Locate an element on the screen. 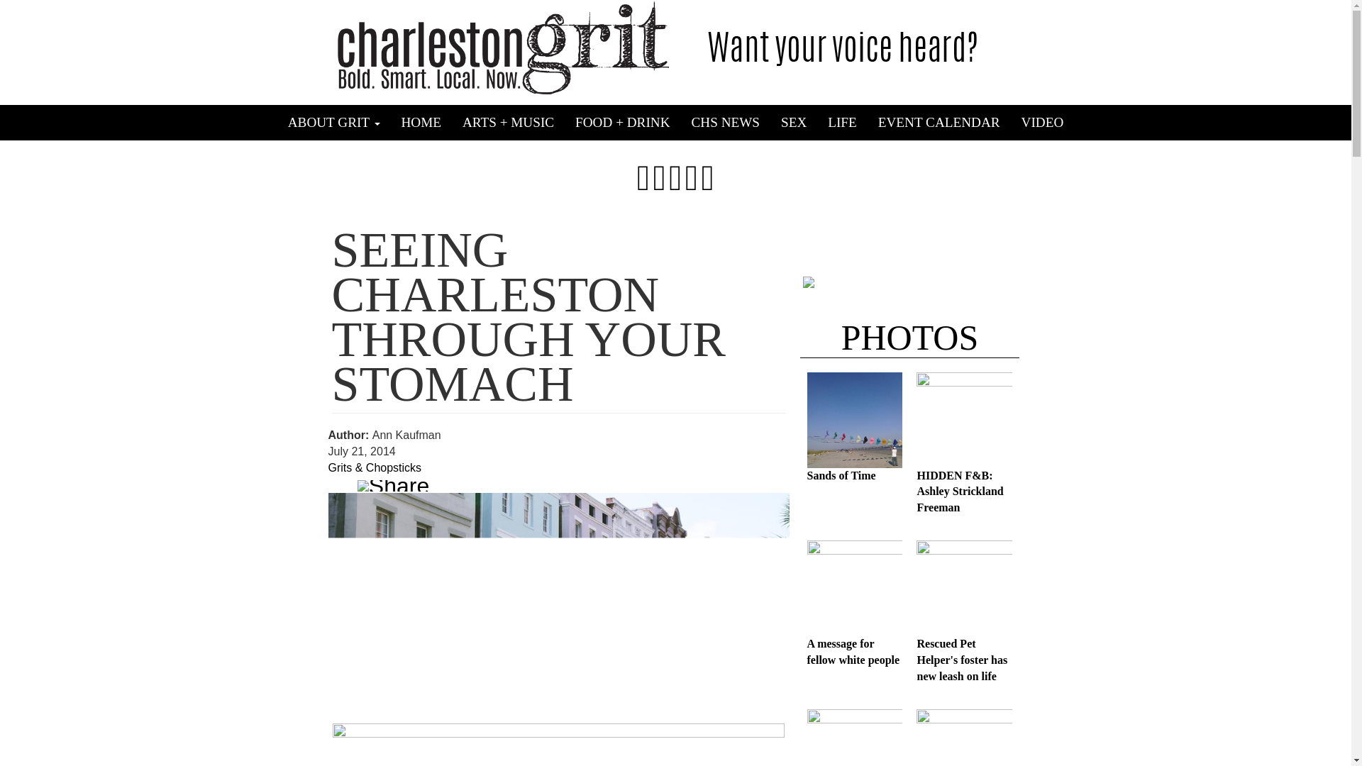 This screenshot has width=1362, height=766. SEX is located at coordinates (794, 122).